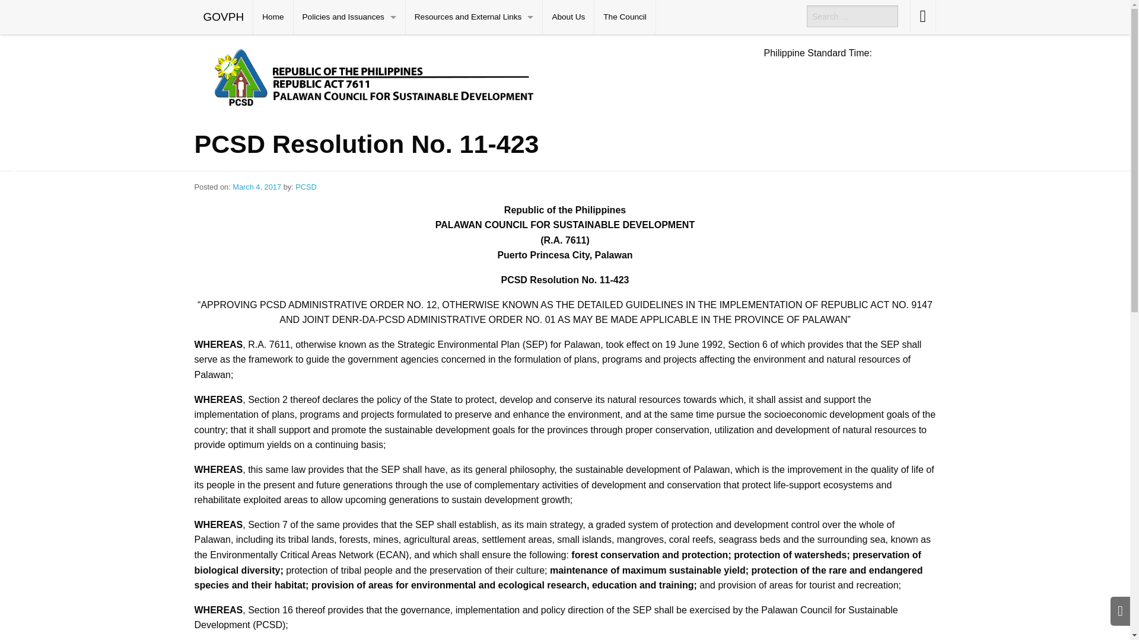  What do you see at coordinates (306, 186) in the screenshot?
I see `View all posts by PCSD` at bounding box center [306, 186].